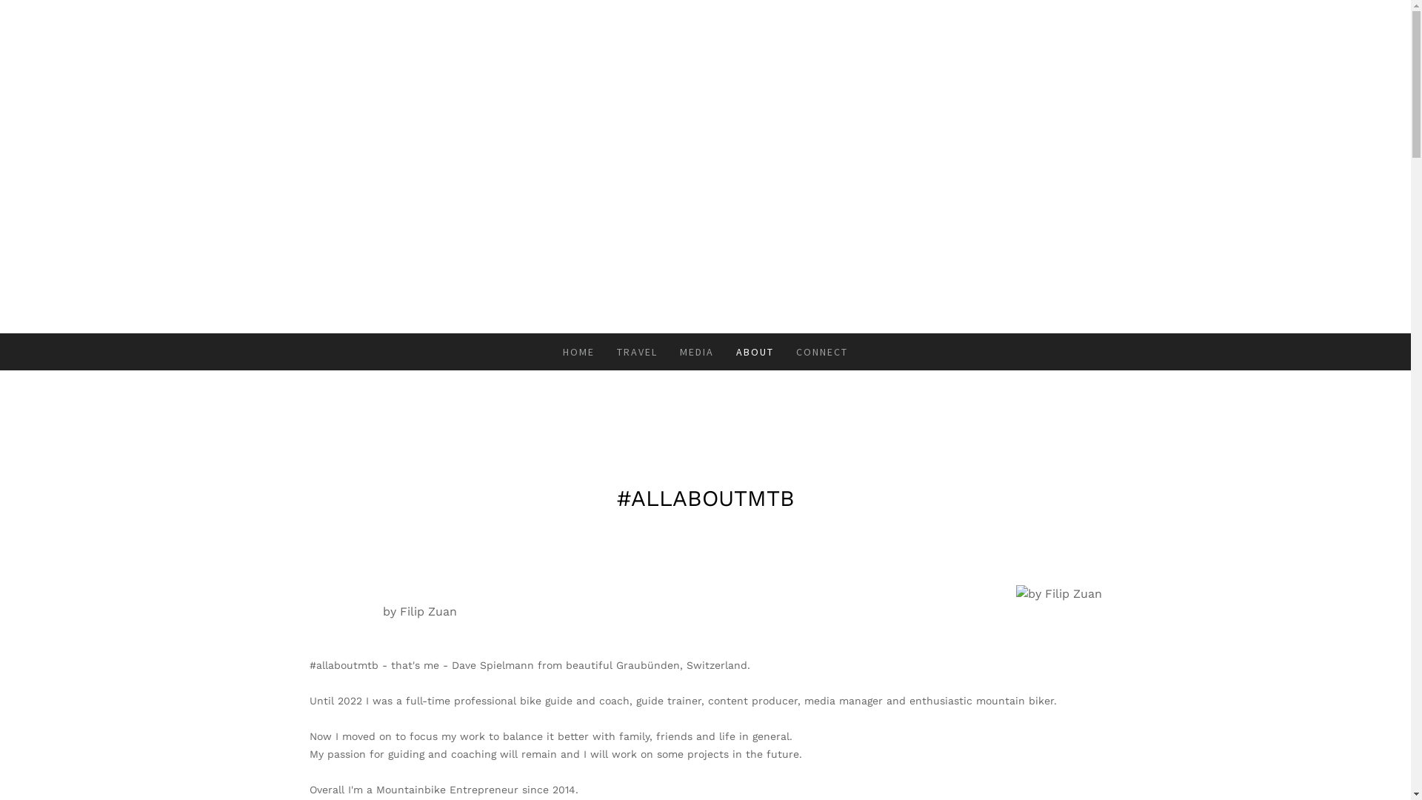 This screenshot has height=800, width=1422. I want to click on MEDIA, so click(697, 352).